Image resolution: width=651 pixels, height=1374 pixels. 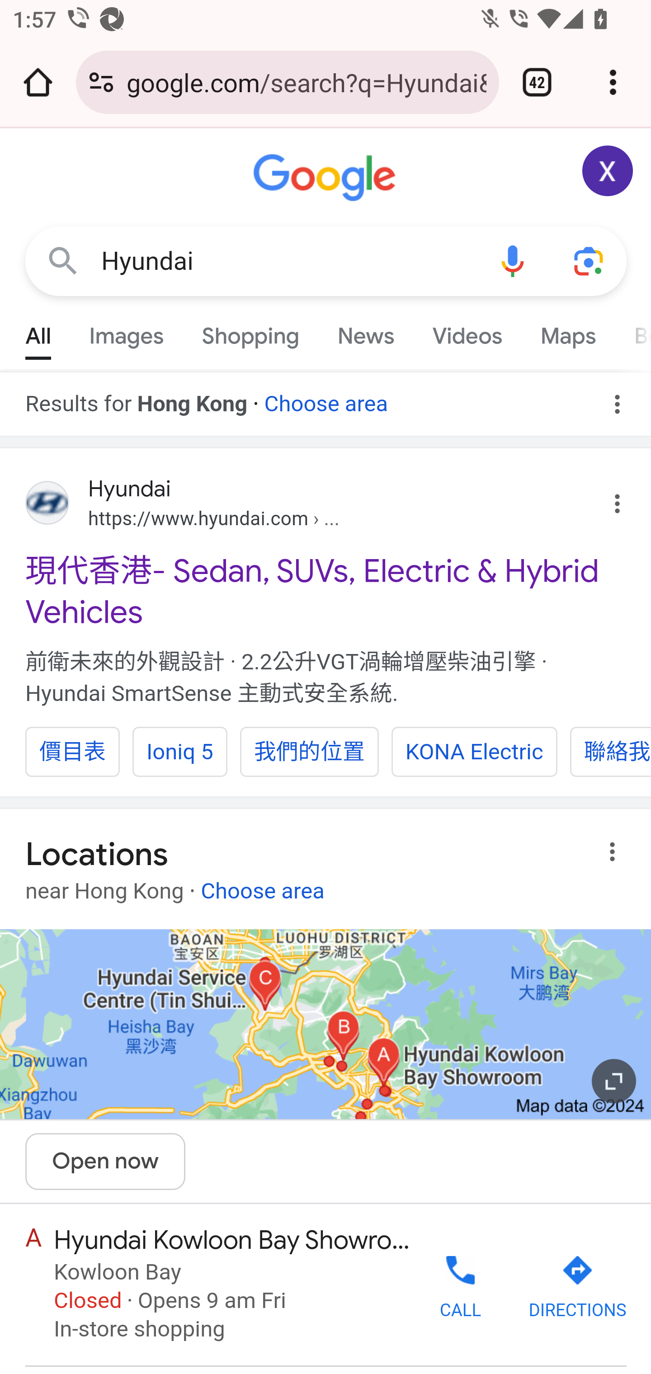 What do you see at coordinates (616, 852) in the screenshot?
I see `About this result` at bounding box center [616, 852].